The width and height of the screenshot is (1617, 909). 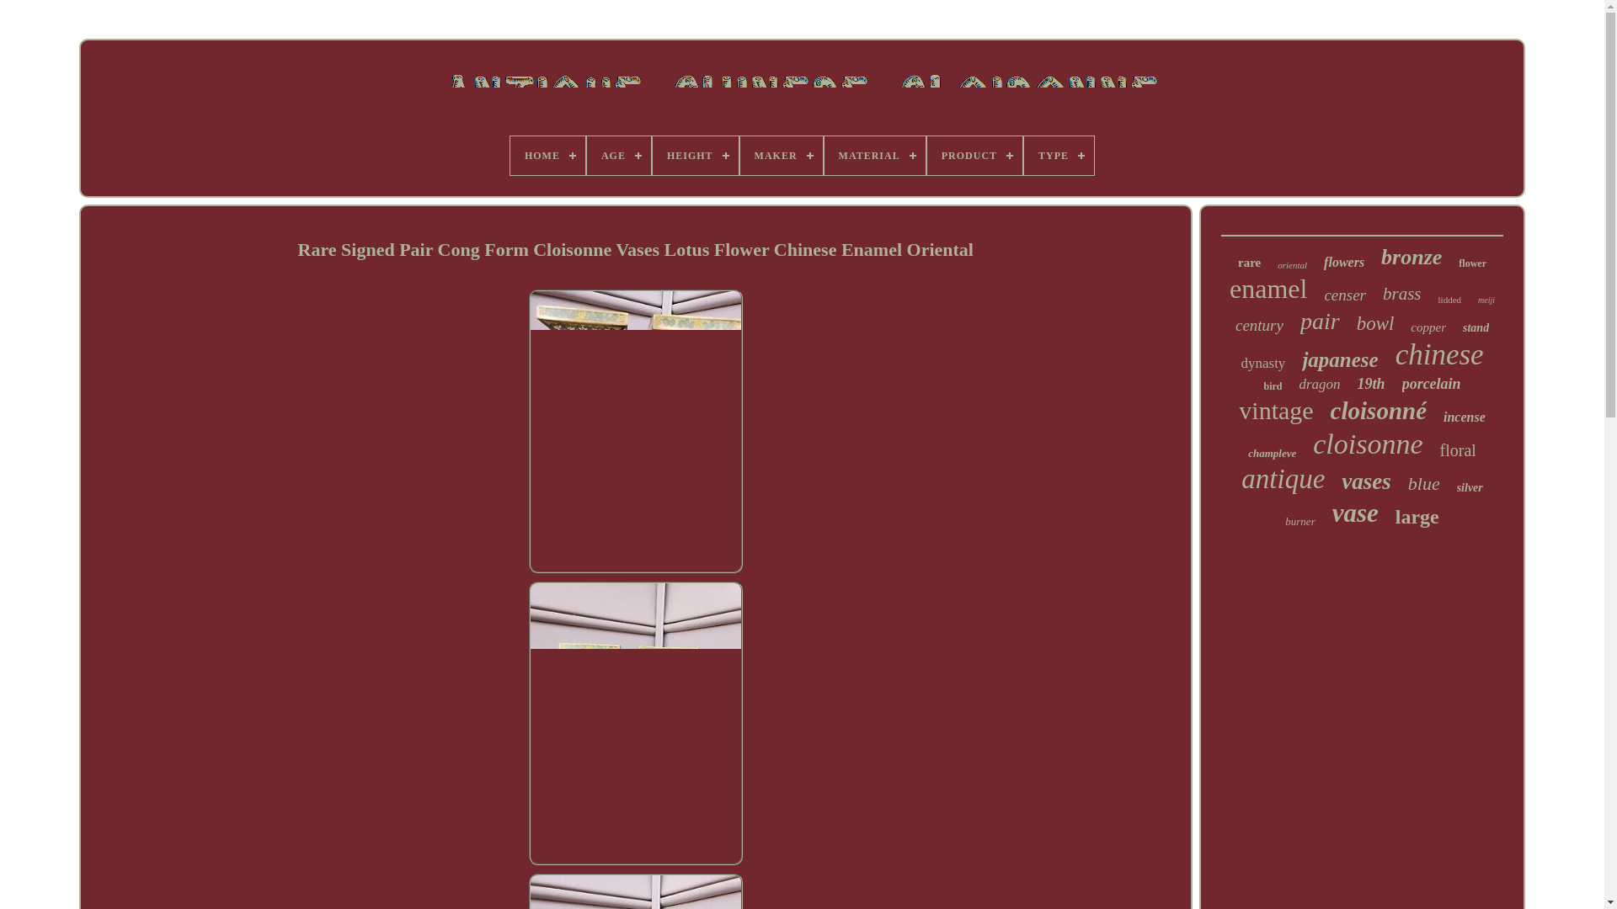 What do you see at coordinates (547, 156) in the screenshot?
I see `HOME` at bounding box center [547, 156].